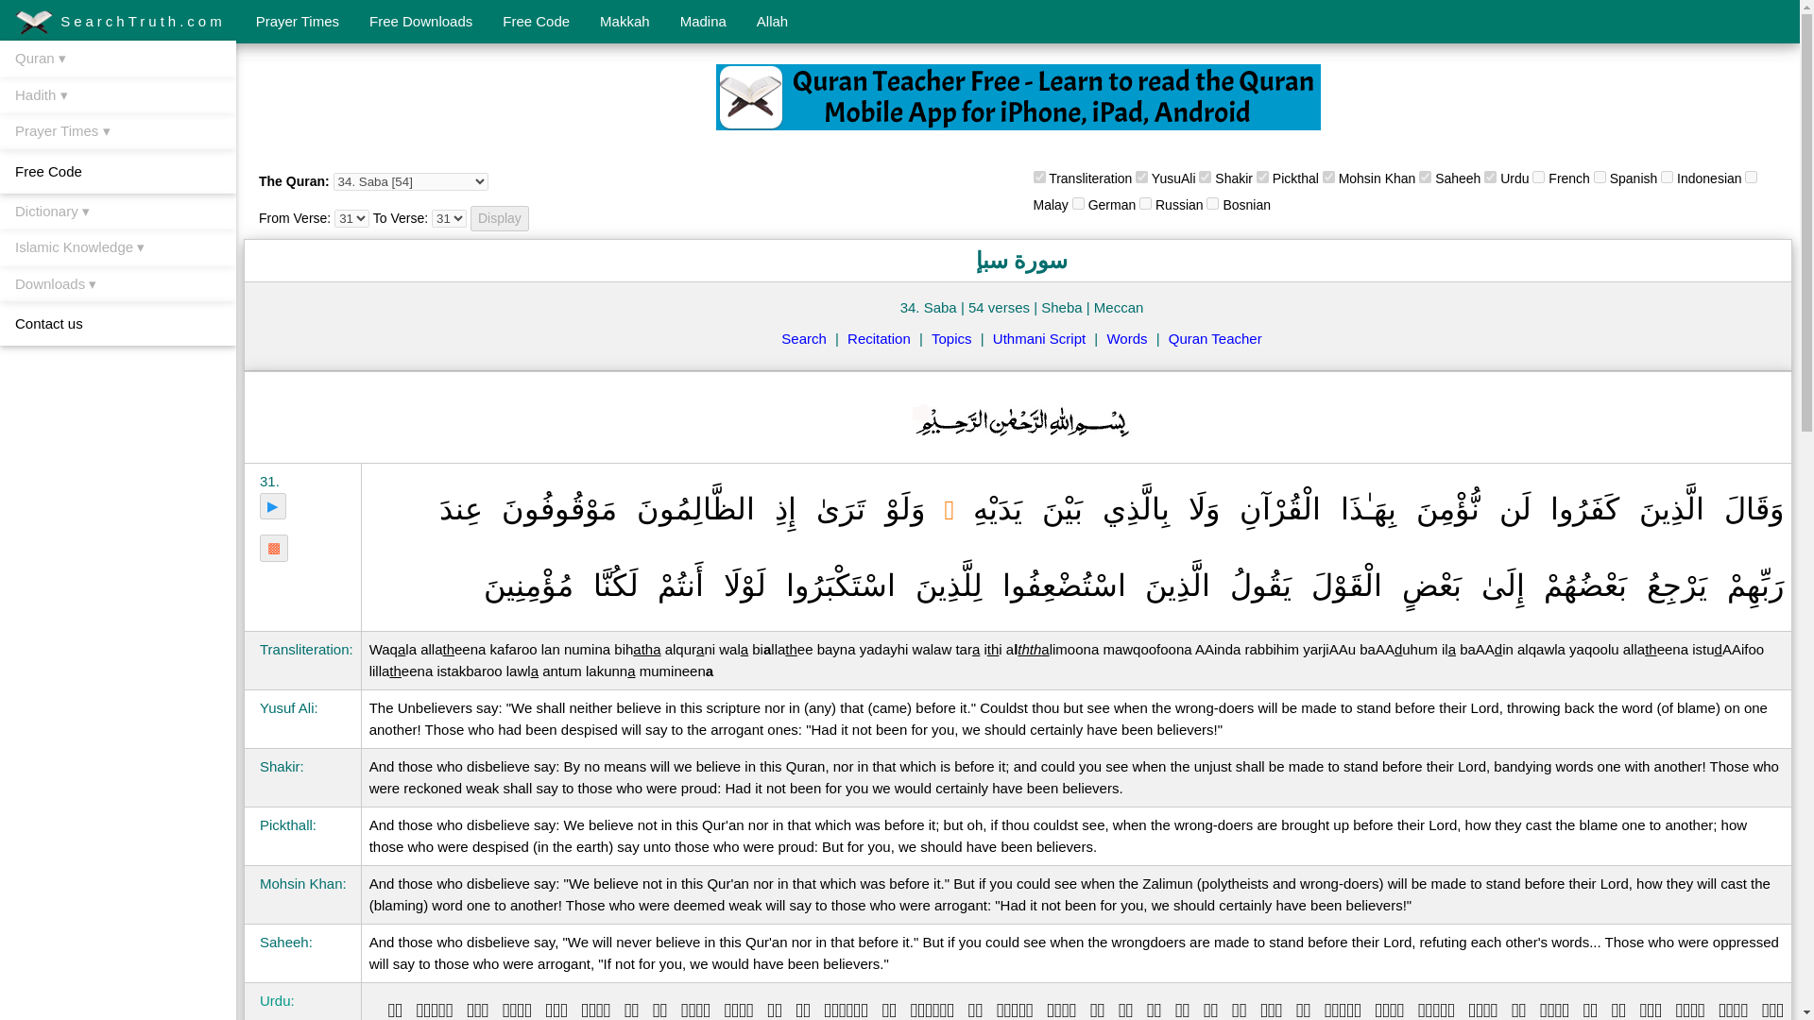 The height and width of the screenshot is (1020, 1814). What do you see at coordinates (1039, 178) in the screenshot?
I see `1` at bounding box center [1039, 178].